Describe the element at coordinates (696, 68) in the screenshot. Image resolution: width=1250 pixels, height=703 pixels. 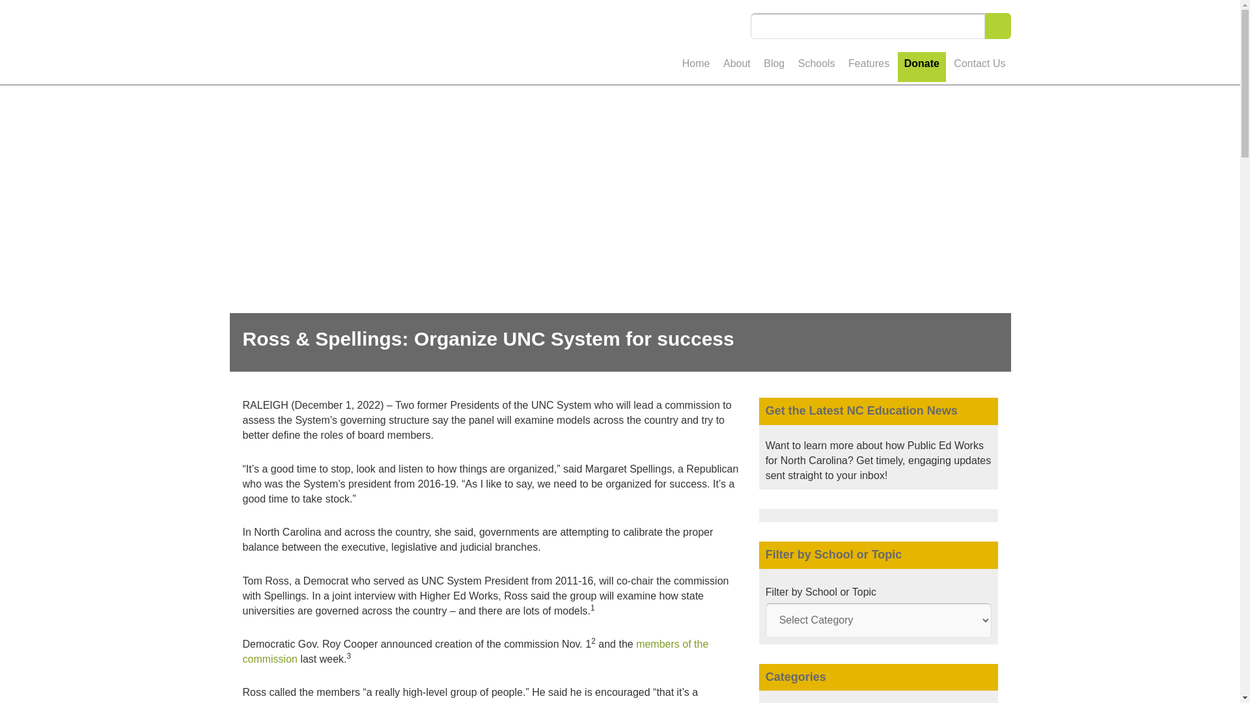
I see `Home` at that location.